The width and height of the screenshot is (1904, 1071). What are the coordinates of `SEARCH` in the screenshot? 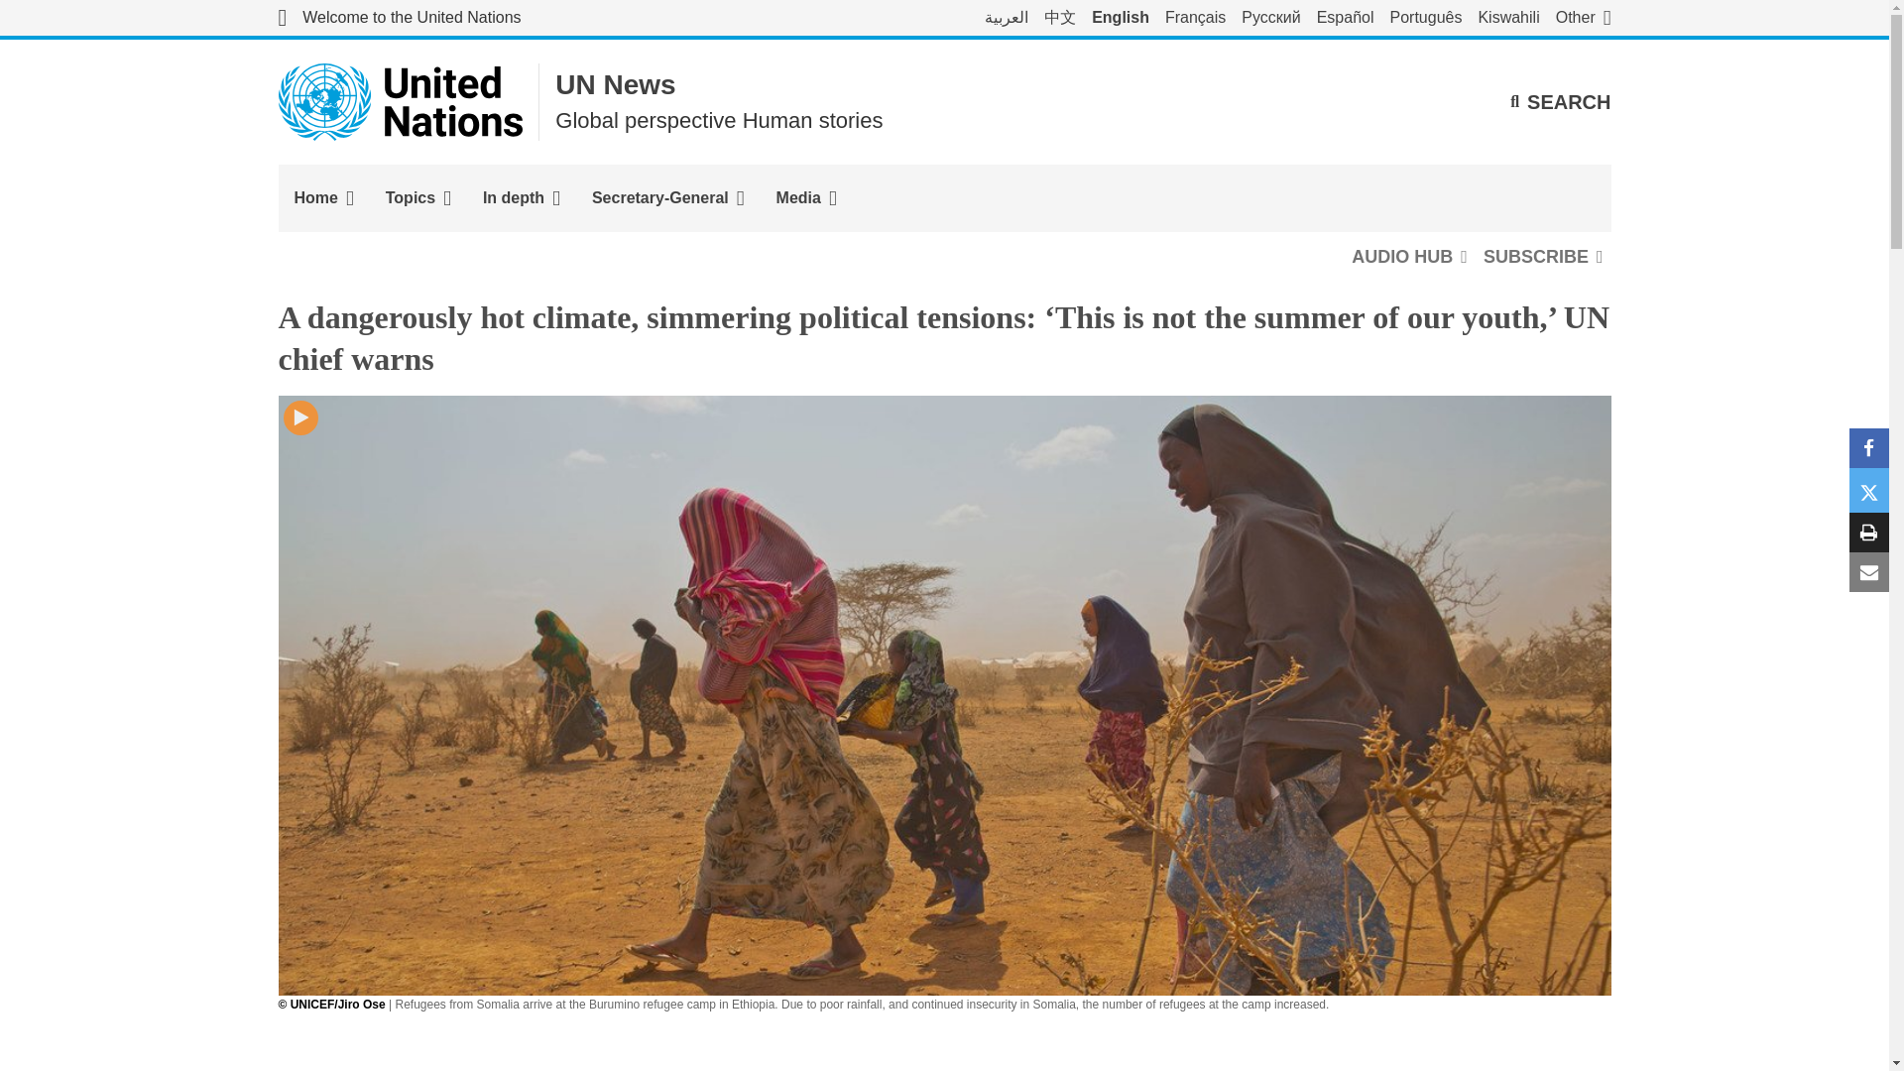 It's located at (1560, 101).